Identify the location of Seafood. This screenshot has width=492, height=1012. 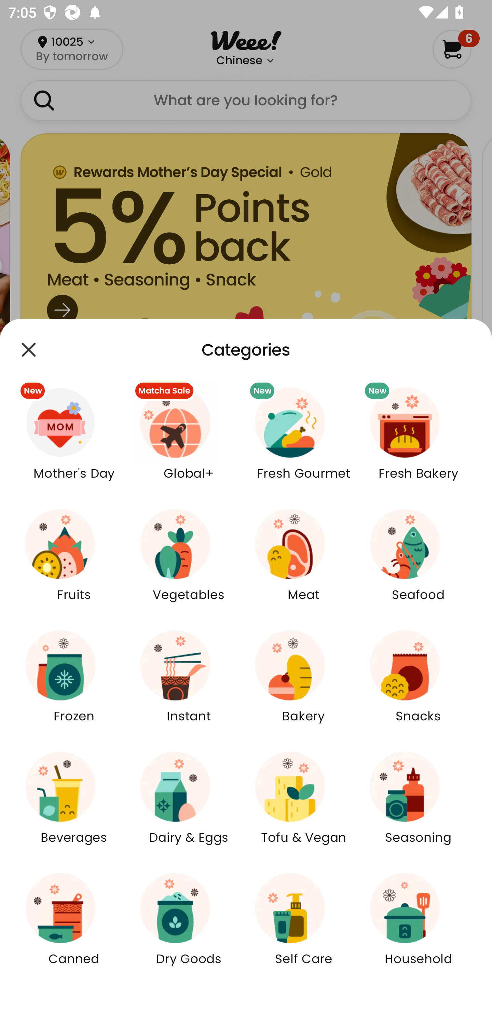
(418, 563).